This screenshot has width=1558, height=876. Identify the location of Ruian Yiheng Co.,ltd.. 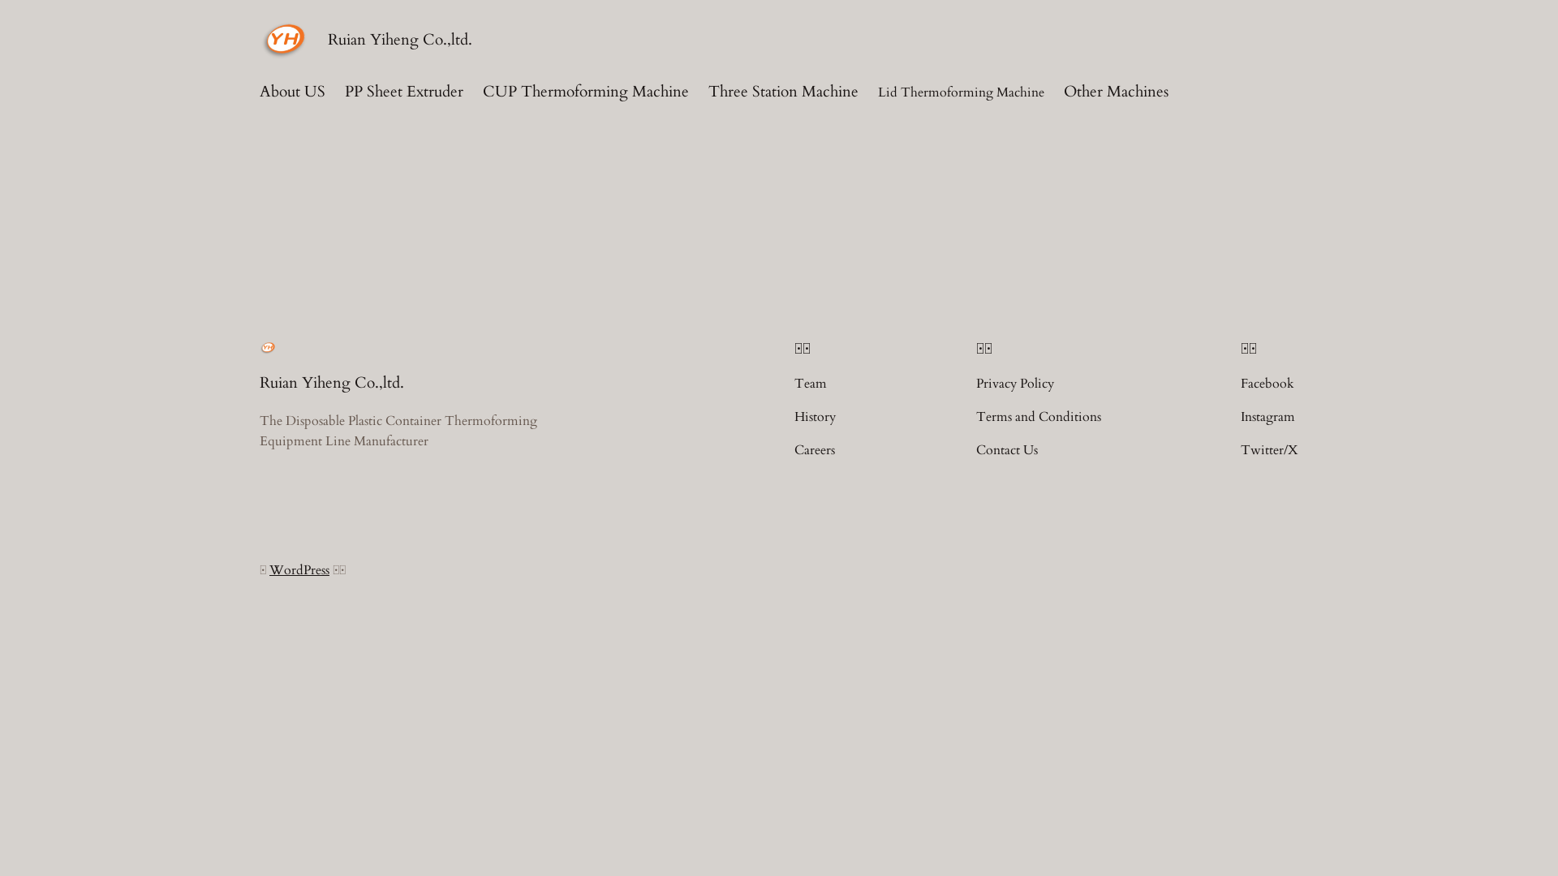
(400, 40).